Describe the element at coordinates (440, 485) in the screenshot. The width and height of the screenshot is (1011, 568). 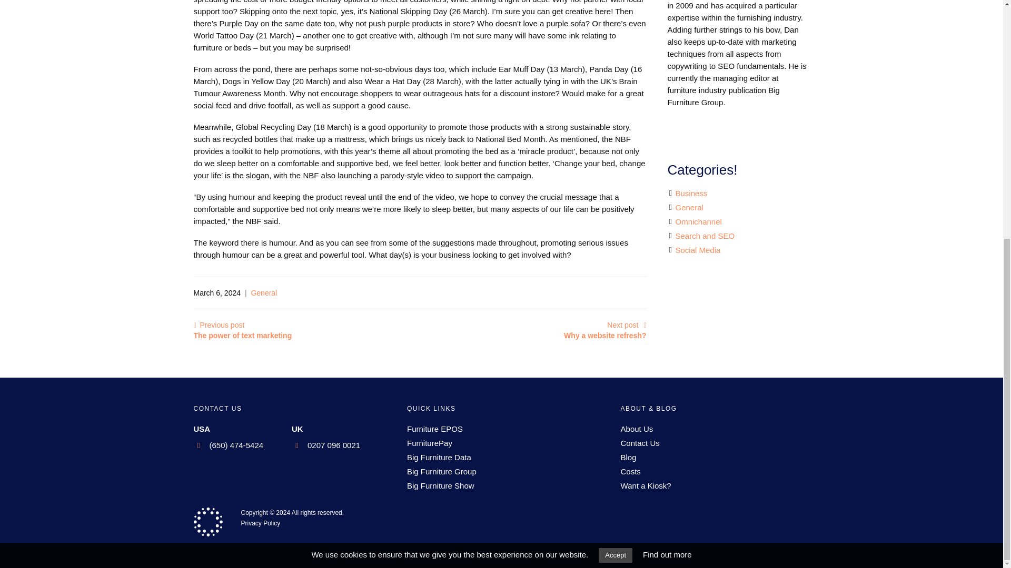
I see `Furniture EPOS` at that location.